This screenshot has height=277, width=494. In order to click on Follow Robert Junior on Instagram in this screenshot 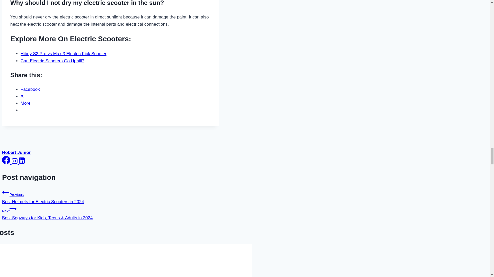, I will do `click(15, 163)`.